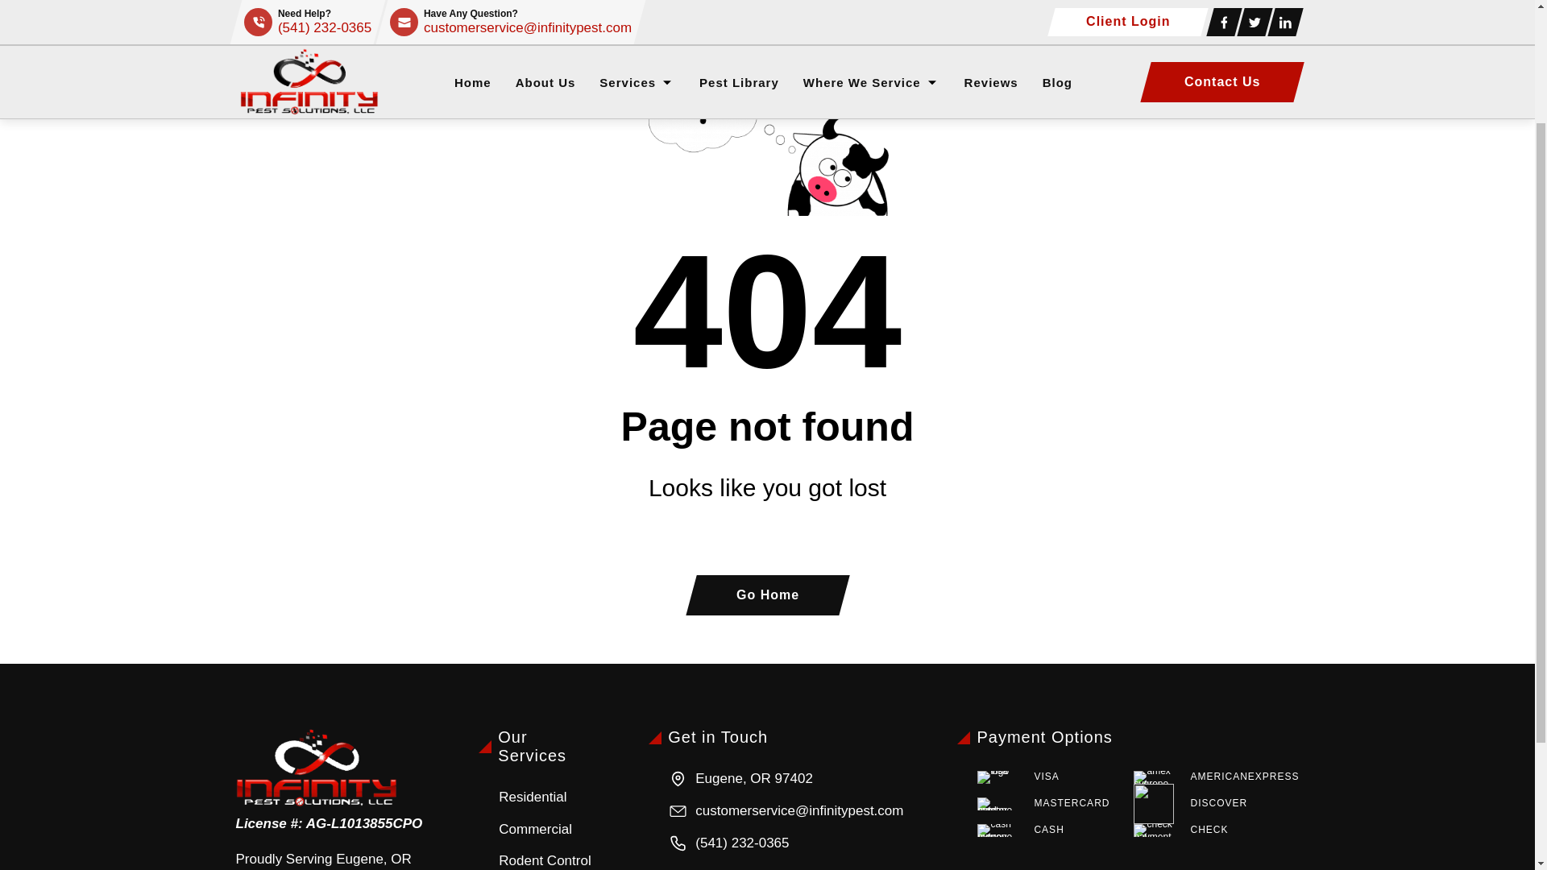 The height and width of the screenshot is (870, 1547). I want to click on Eugene, OR 97402, so click(784, 778).